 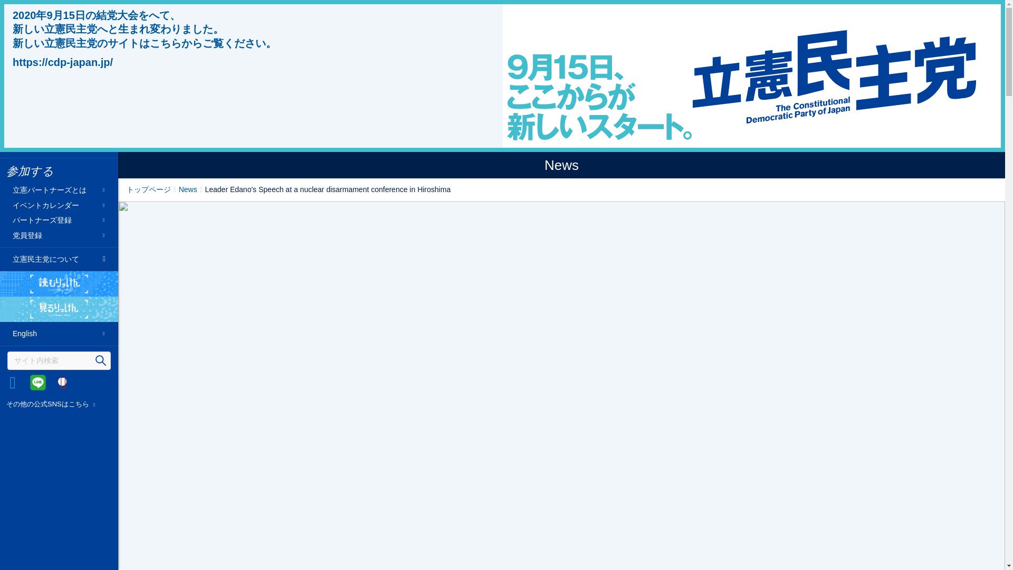 What do you see at coordinates (13, 382) in the screenshot?
I see `Twitter` at bounding box center [13, 382].